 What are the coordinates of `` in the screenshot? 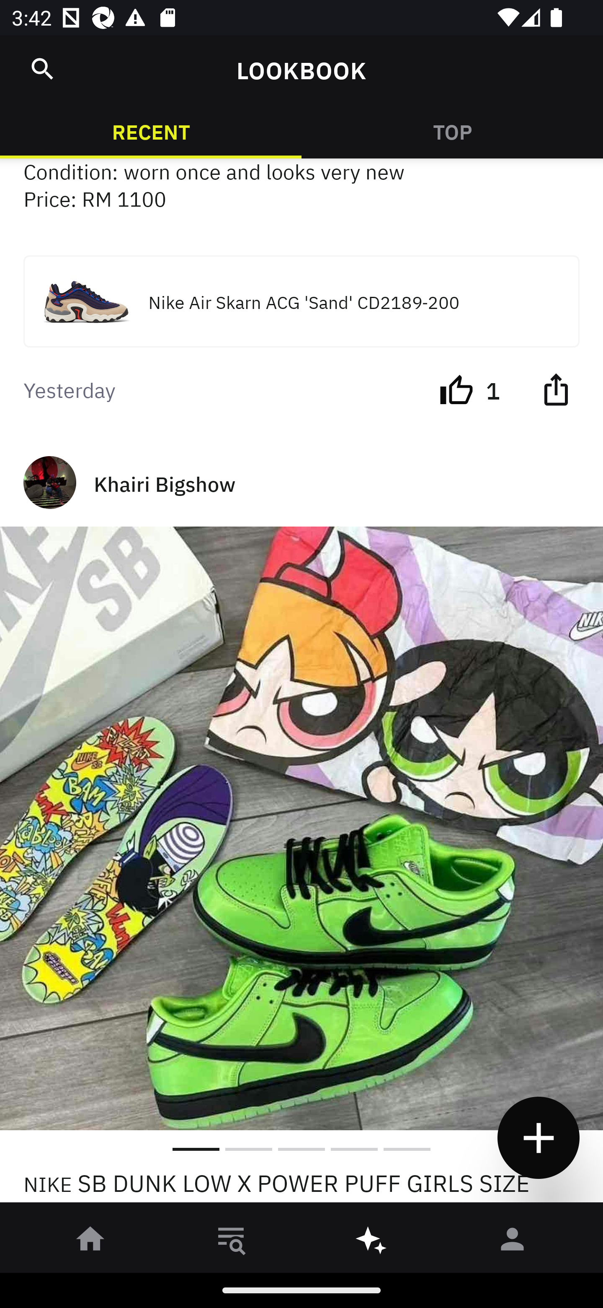 It's located at (43, 68).